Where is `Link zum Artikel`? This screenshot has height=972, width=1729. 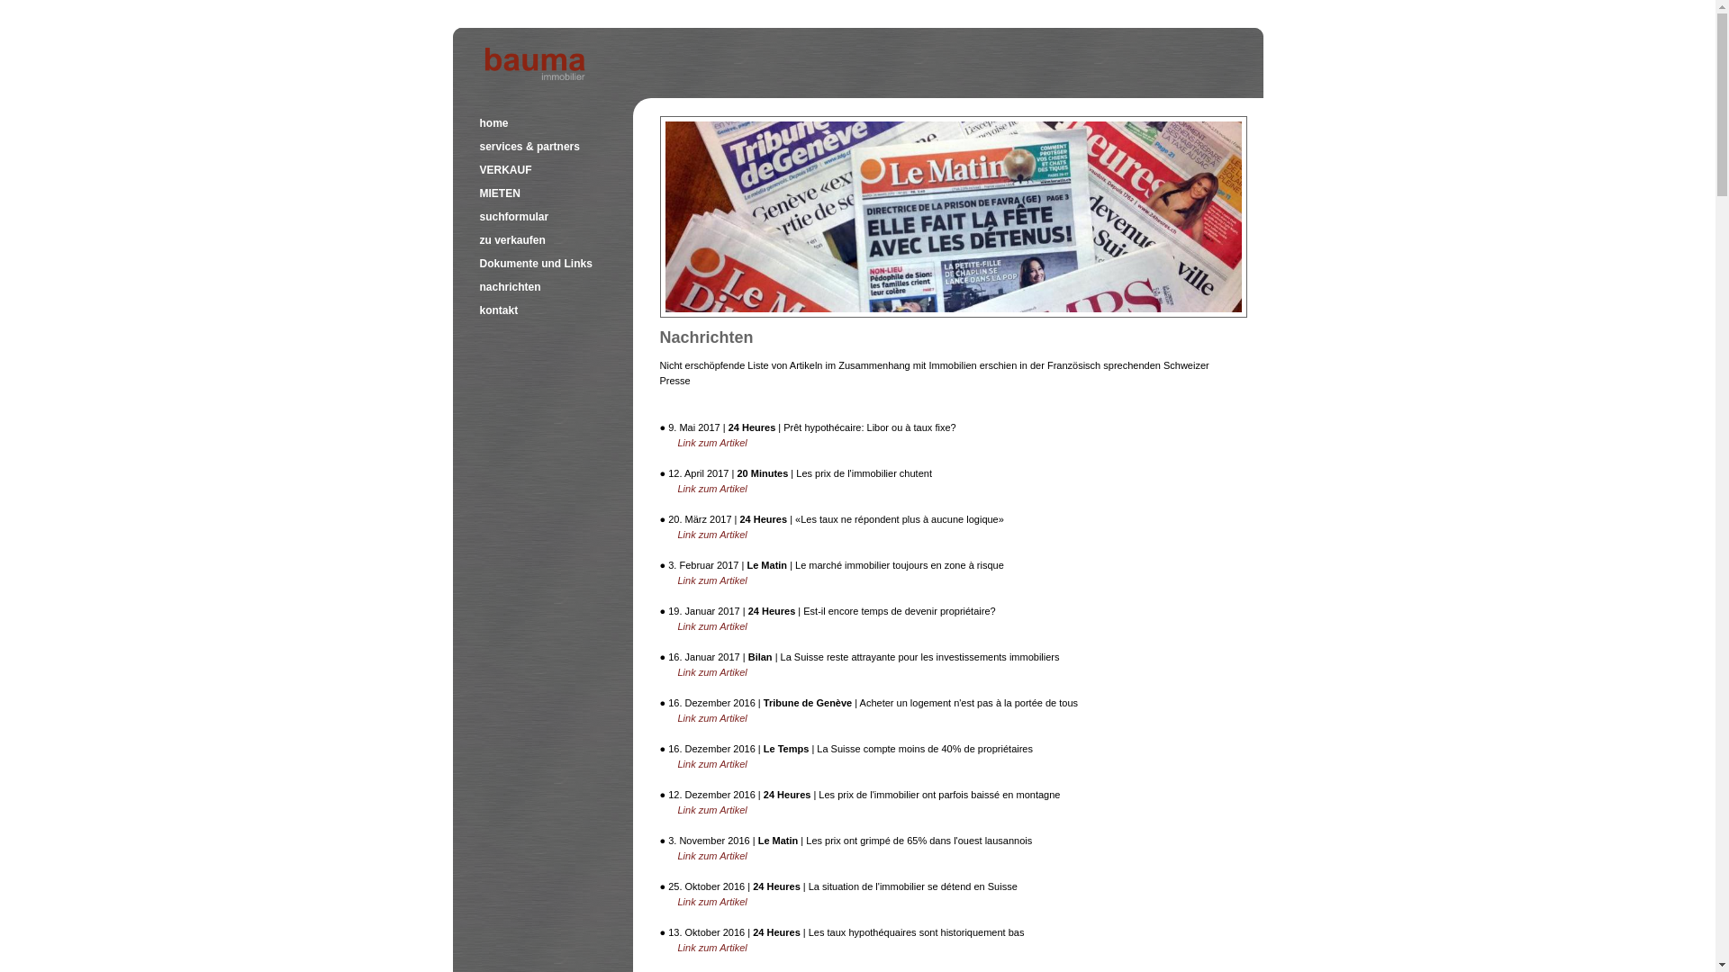
Link zum Artikel is located at coordinates (711, 718).